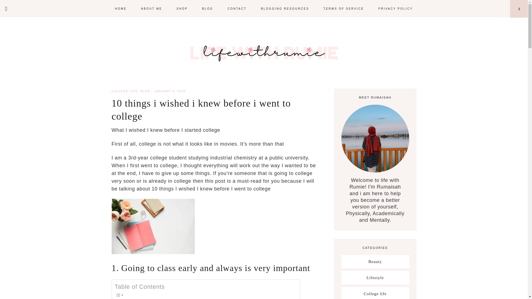 The image size is (532, 299). Describe the element at coordinates (237, 8) in the screenshot. I see `CONTACT` at that location.